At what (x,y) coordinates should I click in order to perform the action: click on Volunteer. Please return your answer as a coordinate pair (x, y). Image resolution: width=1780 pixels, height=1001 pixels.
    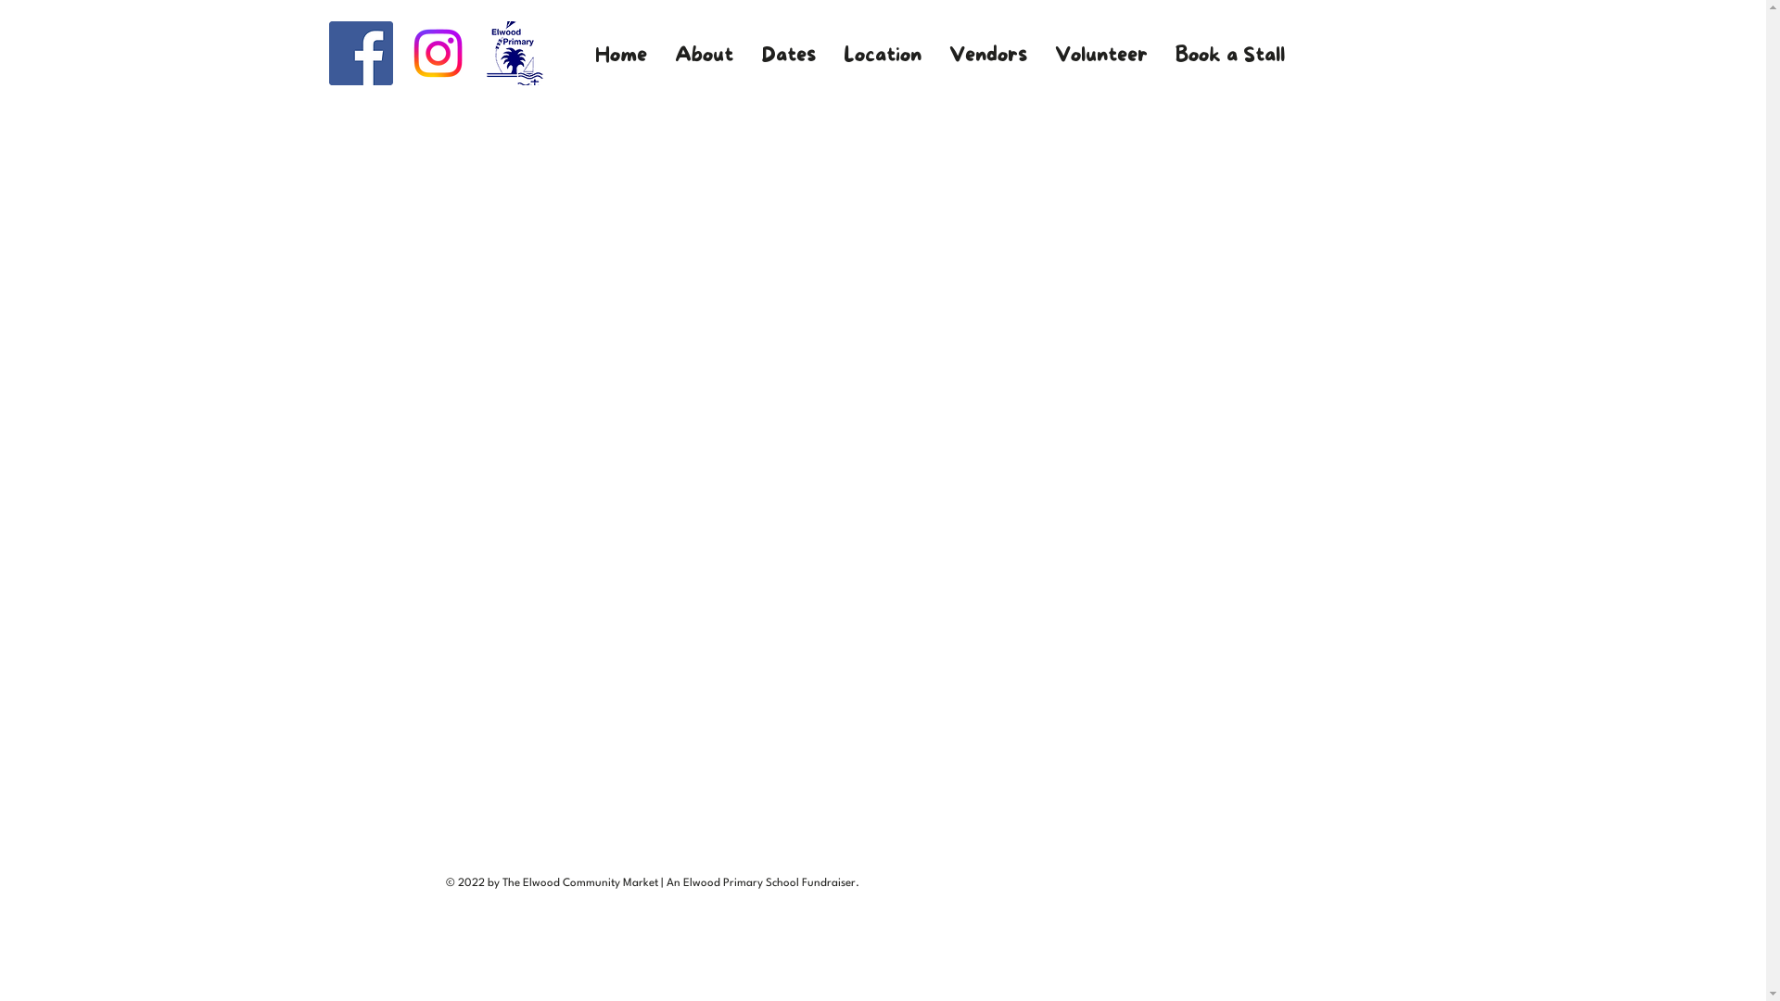
    Looking at the image, I should click on (1100, 56).